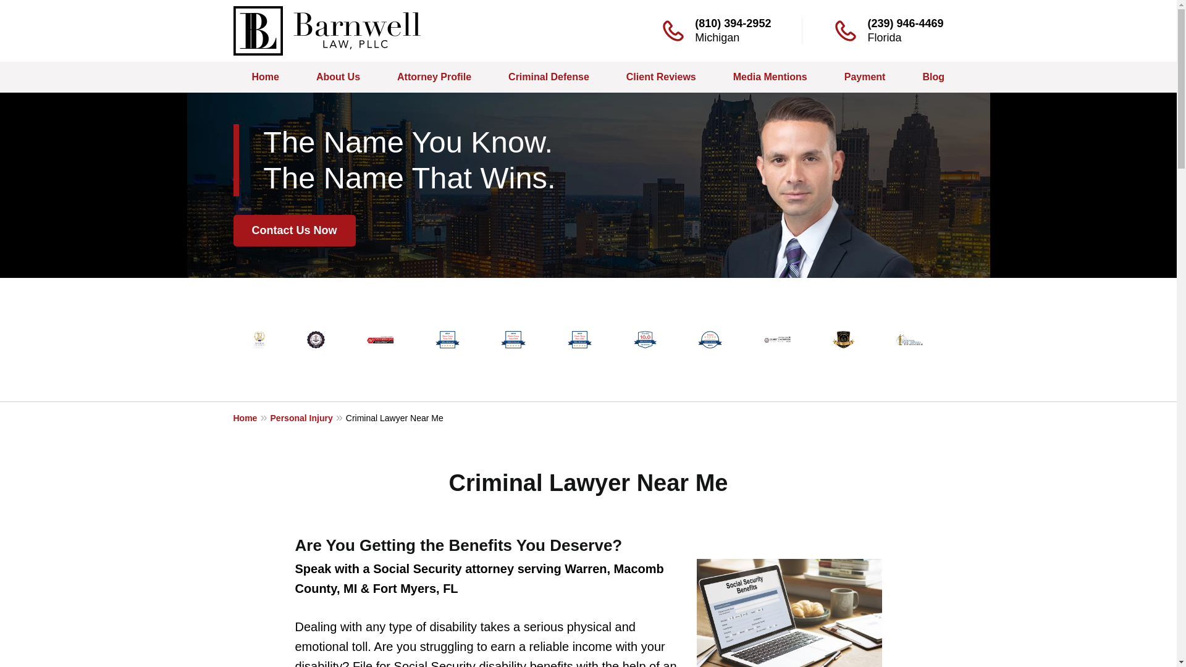 The image size is (1186, 667). What do you see at coordinates (770, 77) in the screenshot?
I see `Media Mentions` at bounding box center [770, 77].